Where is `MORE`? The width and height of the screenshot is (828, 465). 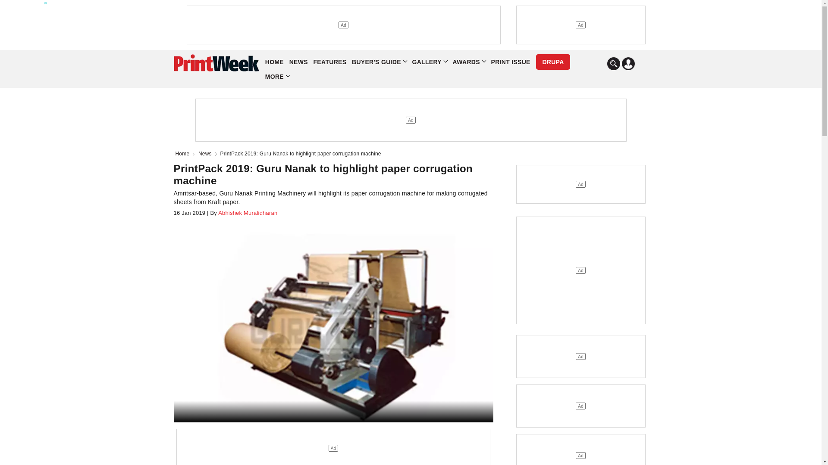 MORE is located at coordinates (277, 77).